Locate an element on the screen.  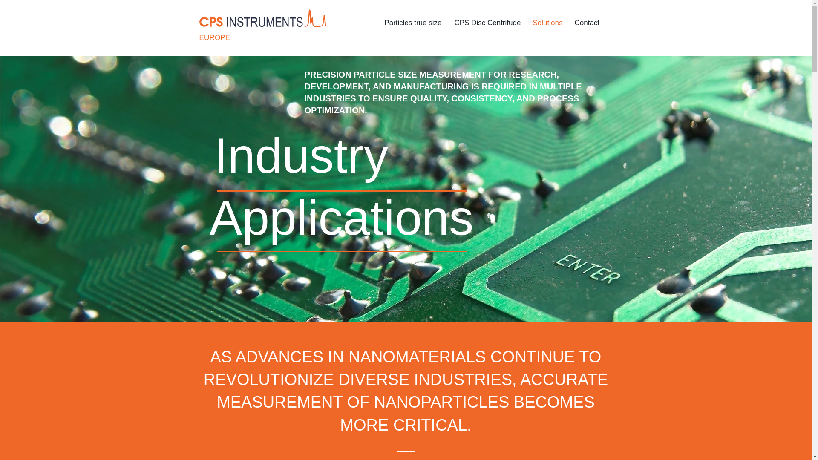
Contact is located at coordinates (587, 23).